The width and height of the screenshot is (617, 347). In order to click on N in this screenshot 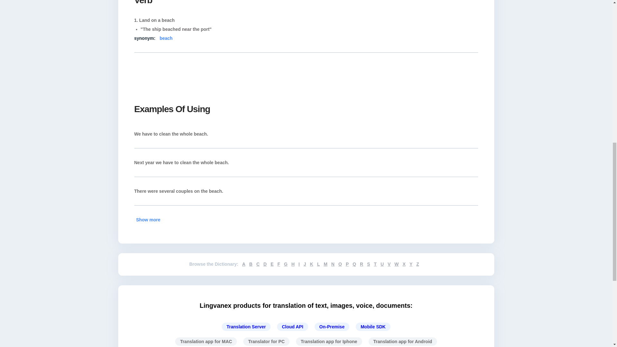, I will do `click(333, 264)`.